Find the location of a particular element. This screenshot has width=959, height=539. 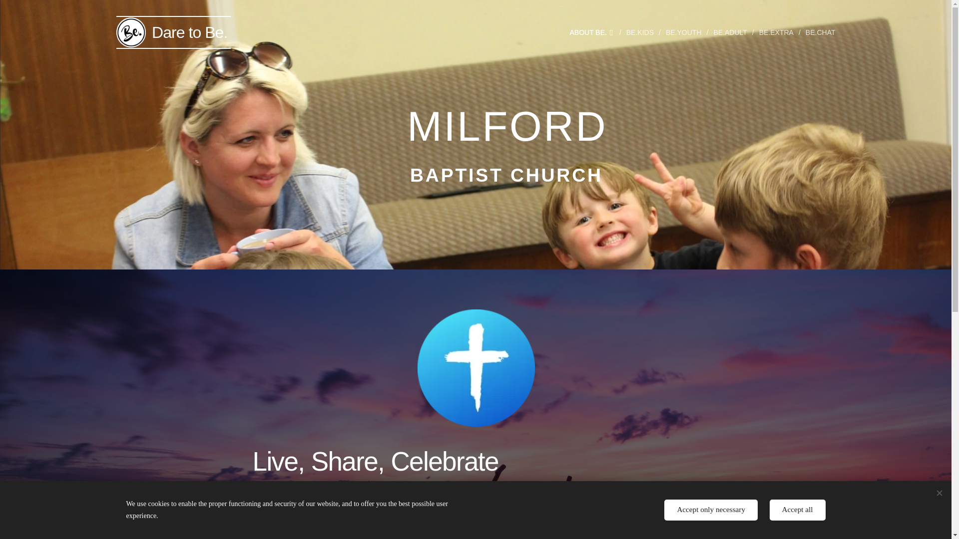

BE.KIDS is located at coordinates (641, 32).